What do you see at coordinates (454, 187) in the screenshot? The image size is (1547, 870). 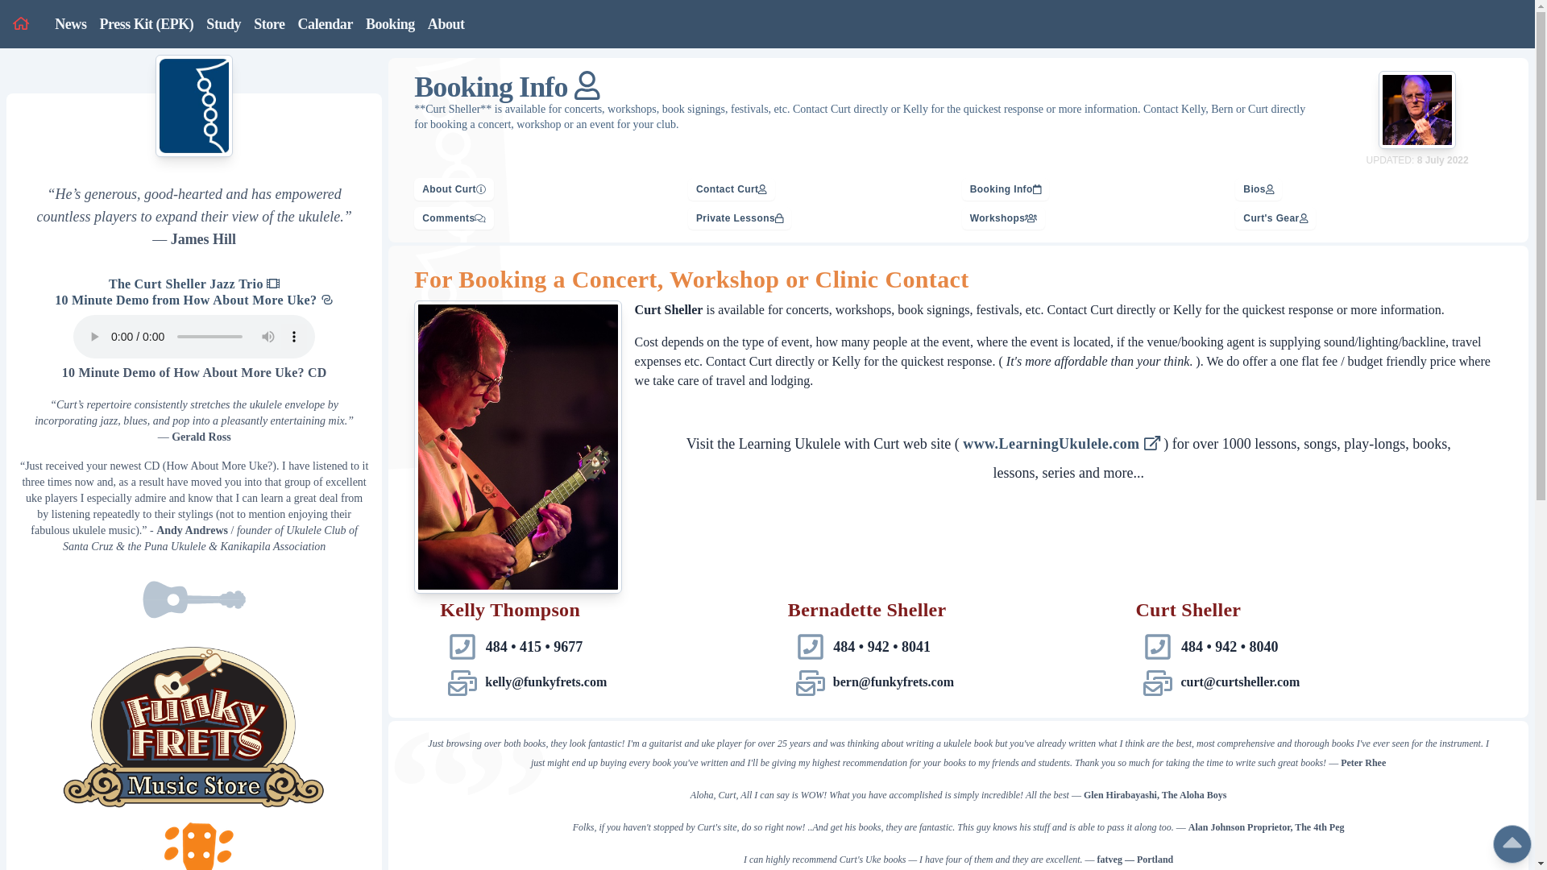 I see `About Curt` at bounding box center [454, 187].